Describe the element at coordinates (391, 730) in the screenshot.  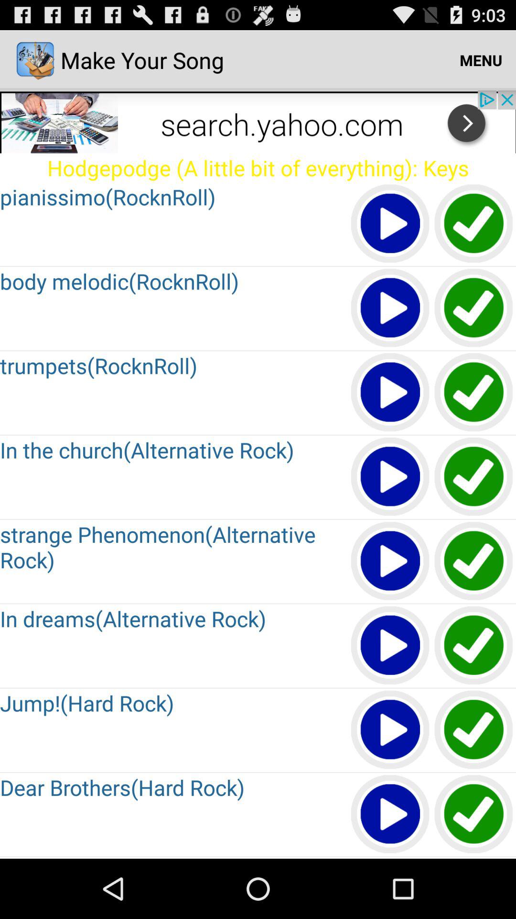
I see `play songs` at that location.